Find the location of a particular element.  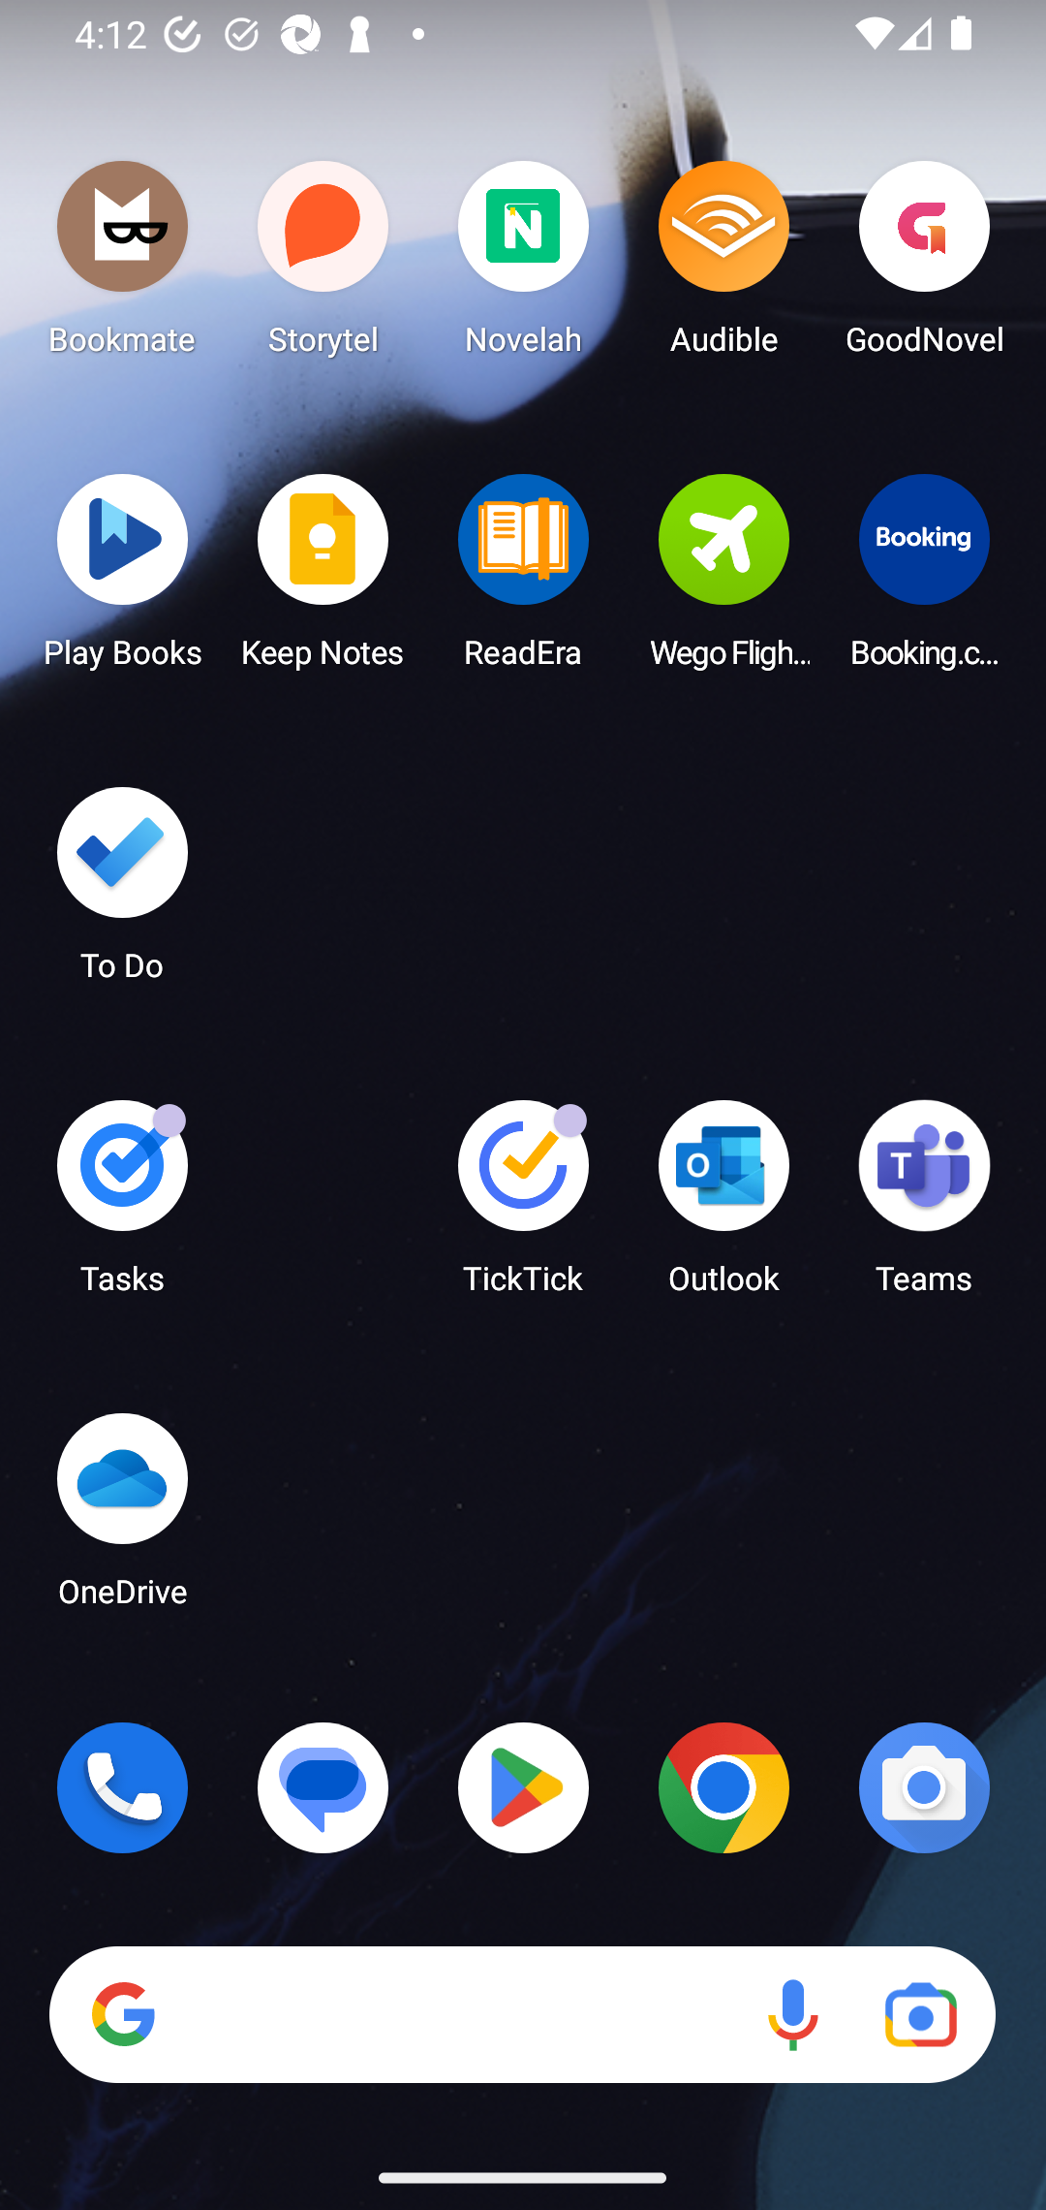

Camera is located at coordinates (924, 1787).